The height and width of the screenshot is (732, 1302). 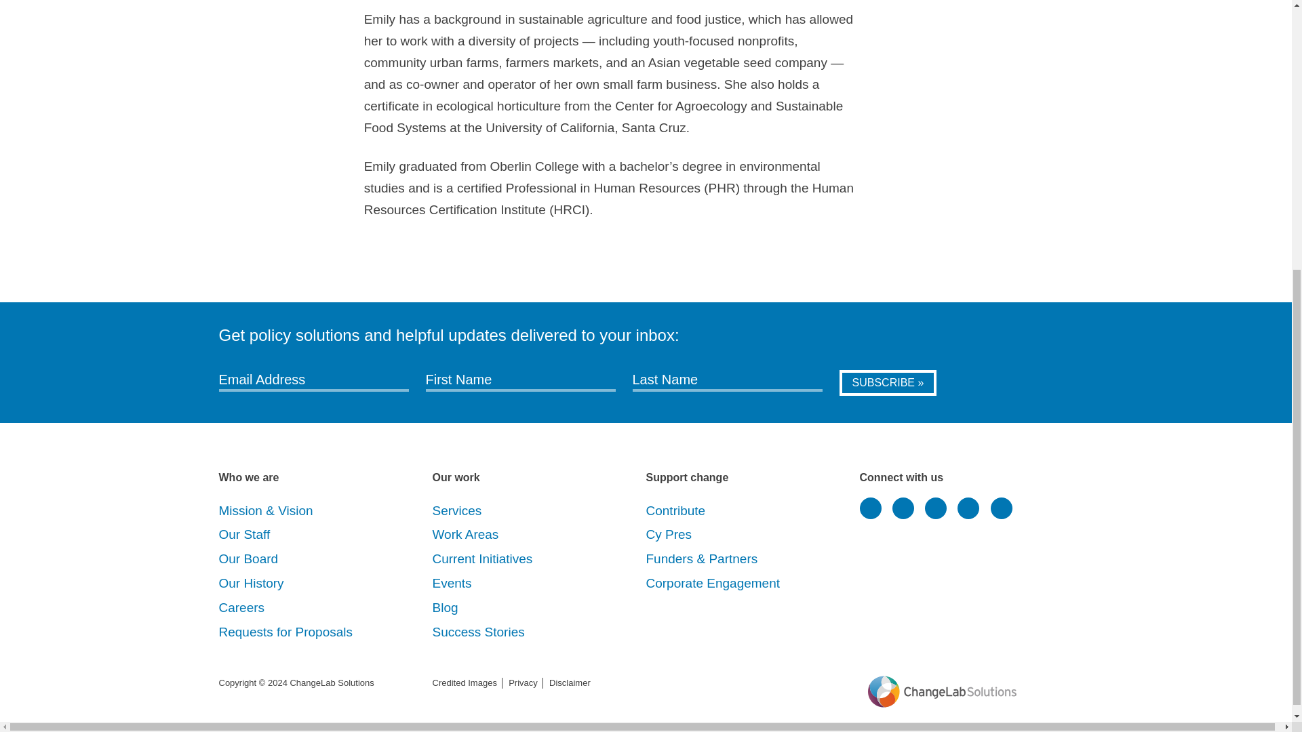 What do you see at coordinates (675, 510) in the screenshot?
I see `Contribute` at bounding box center [675, 510].